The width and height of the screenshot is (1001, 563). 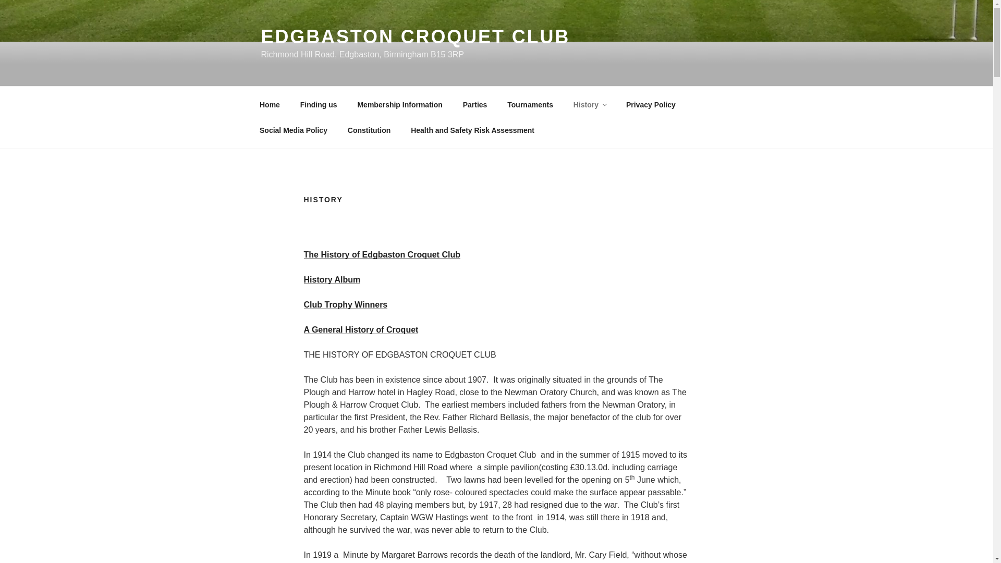 What do you see at coordinates (472, 130) in the screenshot?
I see `Health and Safety Risk Assessment` at bounding box center [472, 130].